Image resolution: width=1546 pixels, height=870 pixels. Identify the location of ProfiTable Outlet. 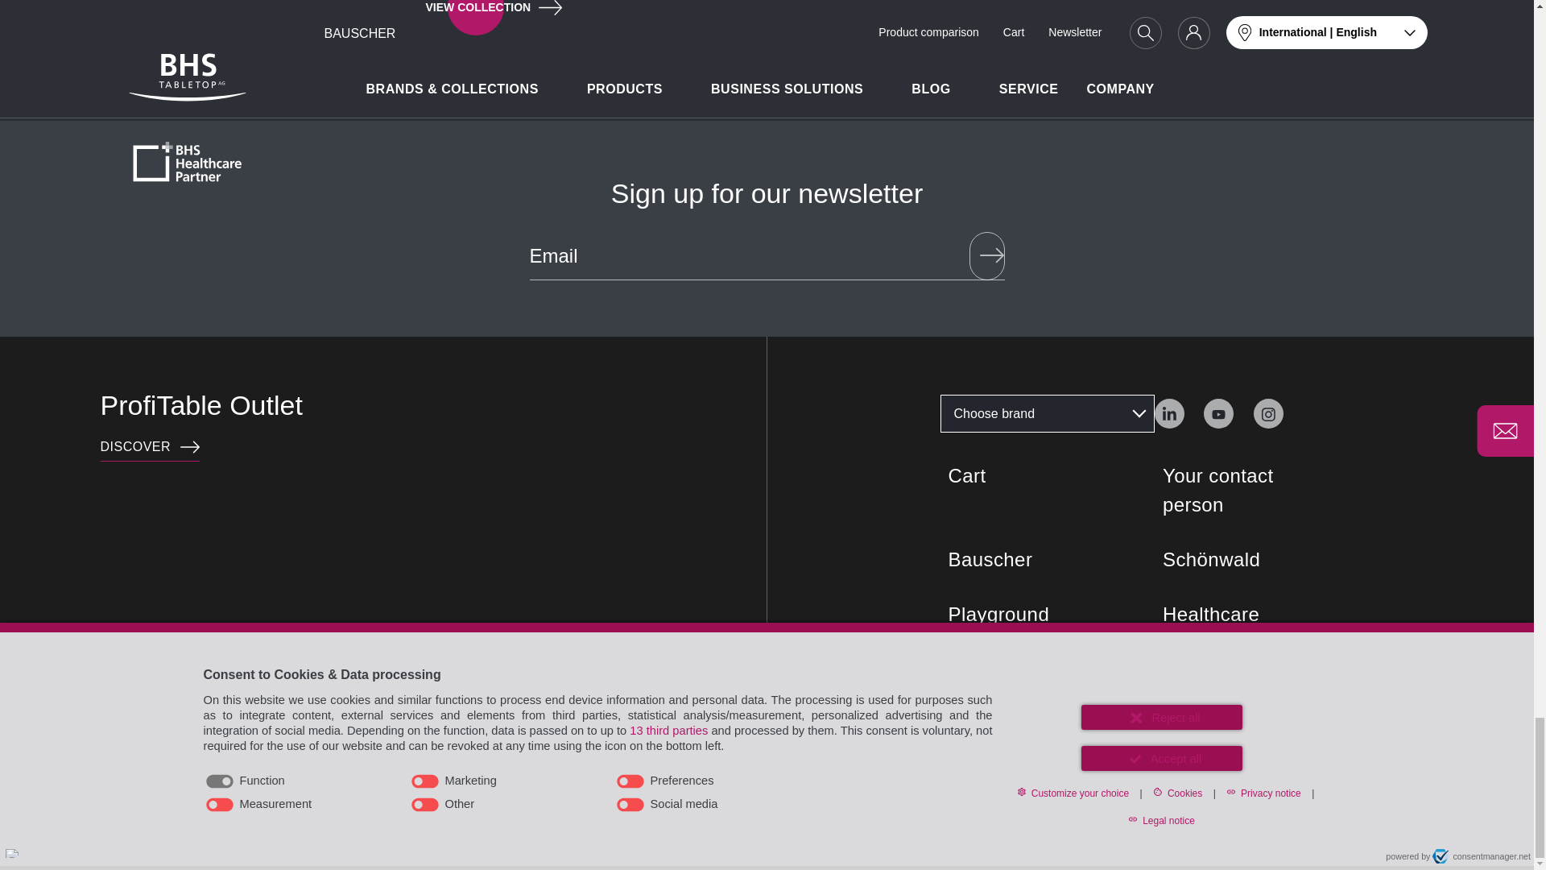
(150, 448).